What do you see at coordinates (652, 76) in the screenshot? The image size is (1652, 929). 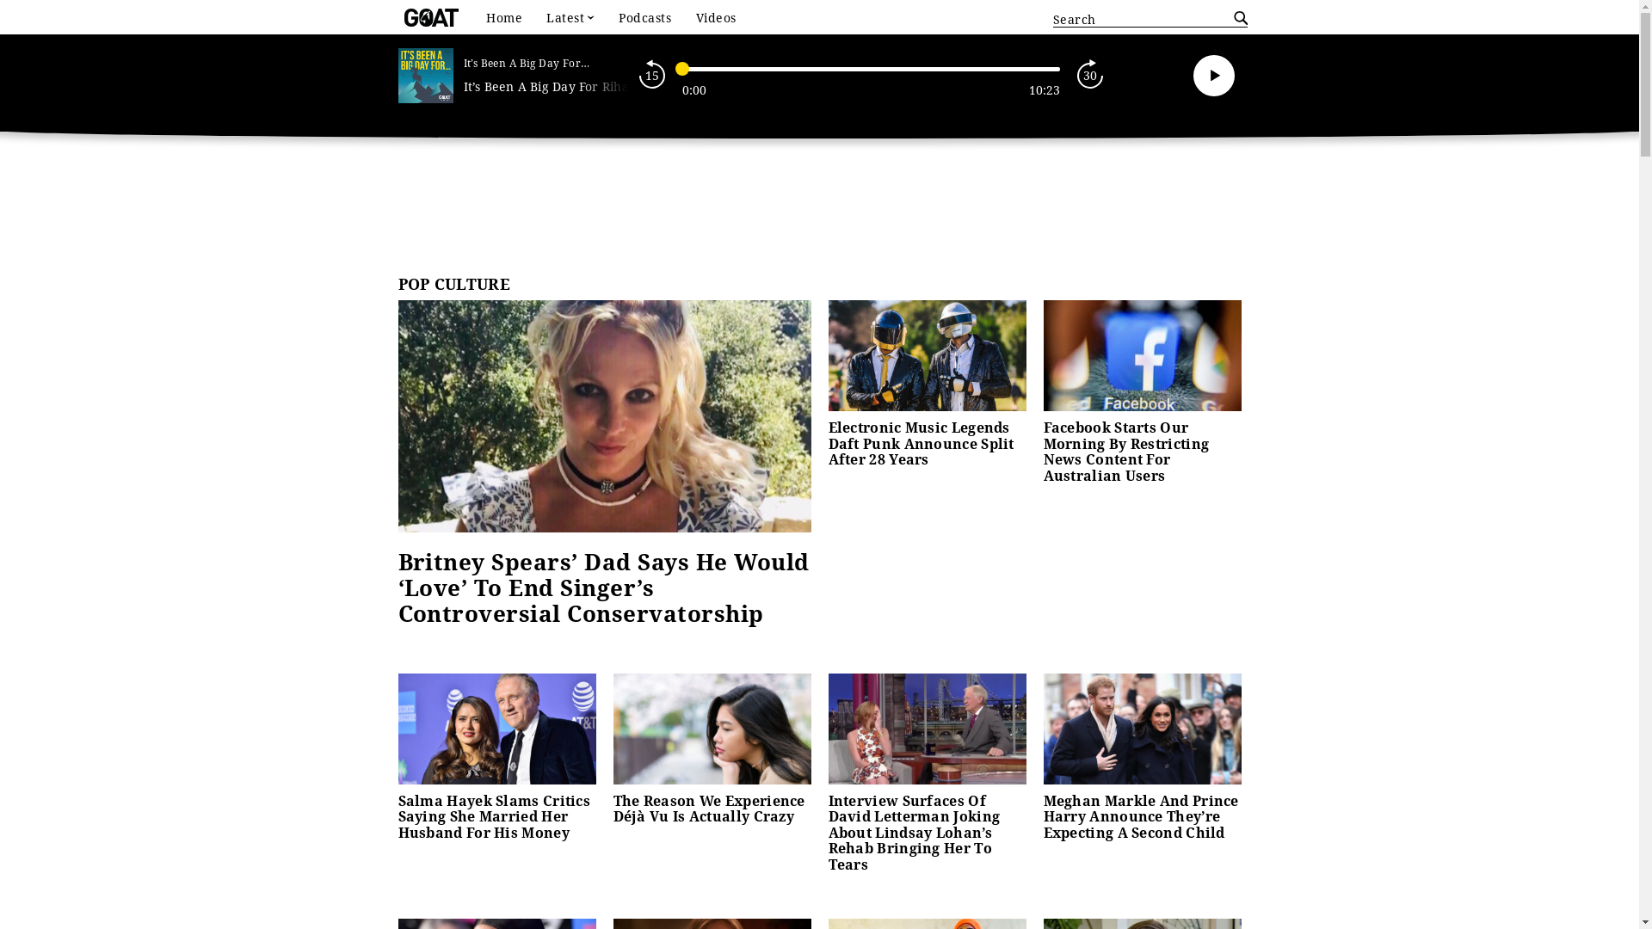 I see `15` at bounding box center [652, 76].